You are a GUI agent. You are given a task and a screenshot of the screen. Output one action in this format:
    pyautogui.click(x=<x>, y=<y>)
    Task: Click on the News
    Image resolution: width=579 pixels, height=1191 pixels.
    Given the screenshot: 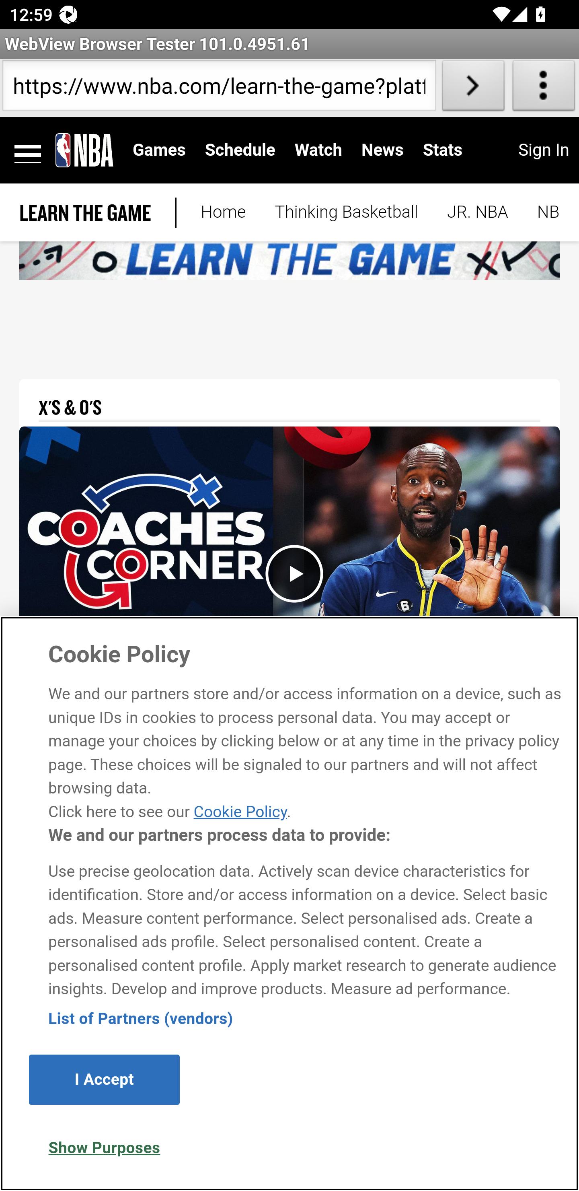 What is the action you would take?
    pyautogui.click(x=382, y=150)
    